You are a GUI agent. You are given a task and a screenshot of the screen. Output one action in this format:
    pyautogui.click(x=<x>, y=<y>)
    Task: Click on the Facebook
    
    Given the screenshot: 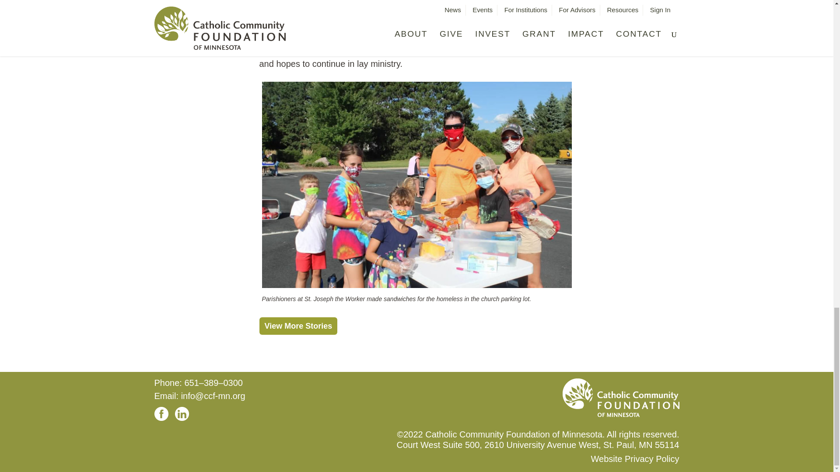 What is the action you would take?
    pyautogui.click(x=182, y=413)
    